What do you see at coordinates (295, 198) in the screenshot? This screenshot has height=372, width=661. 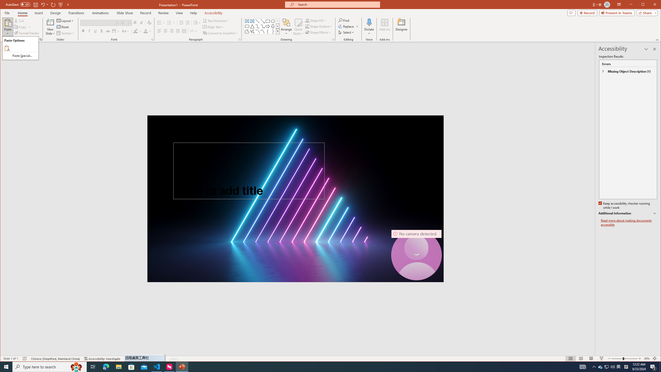 I see `Neon laser lights aligned to form a triangle` at bounding box center [295, 198].